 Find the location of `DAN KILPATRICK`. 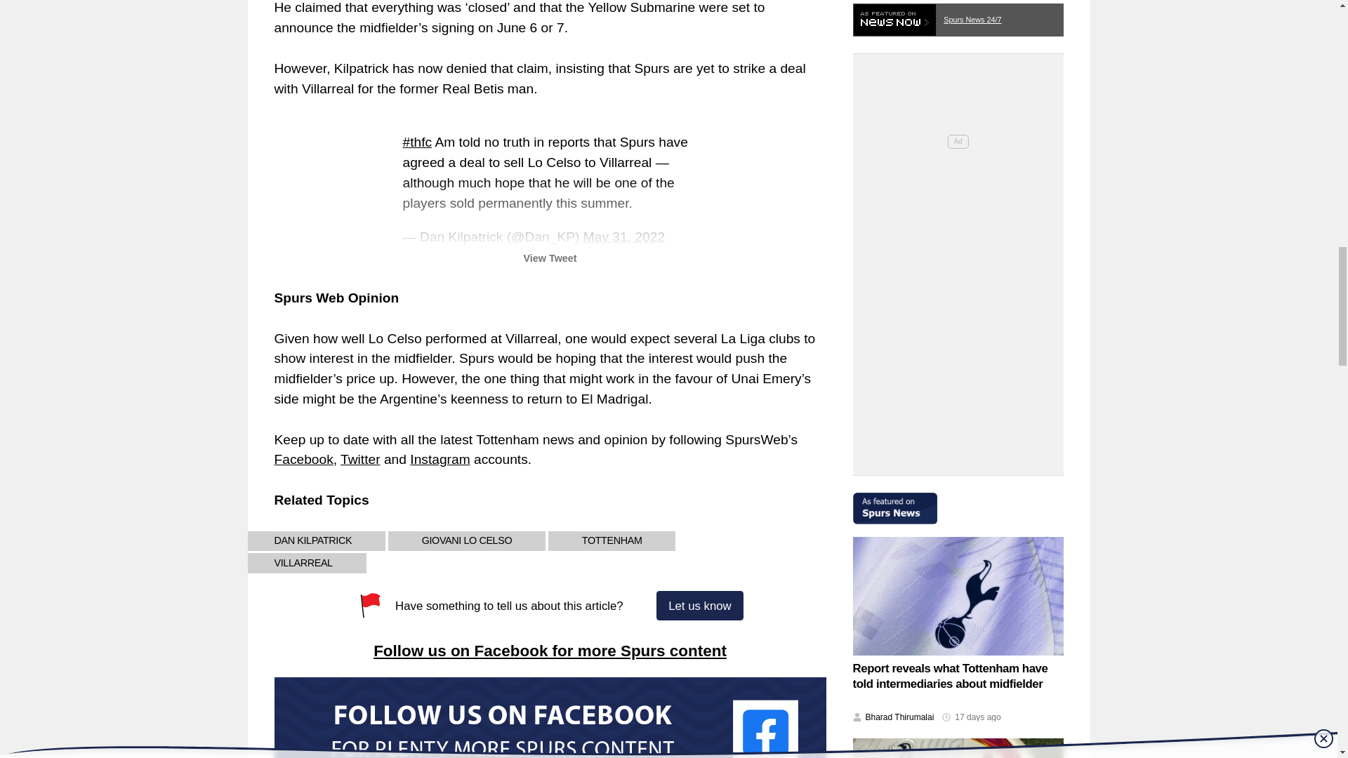

DAN KILPATRICK is located at coordinates (312, 542).